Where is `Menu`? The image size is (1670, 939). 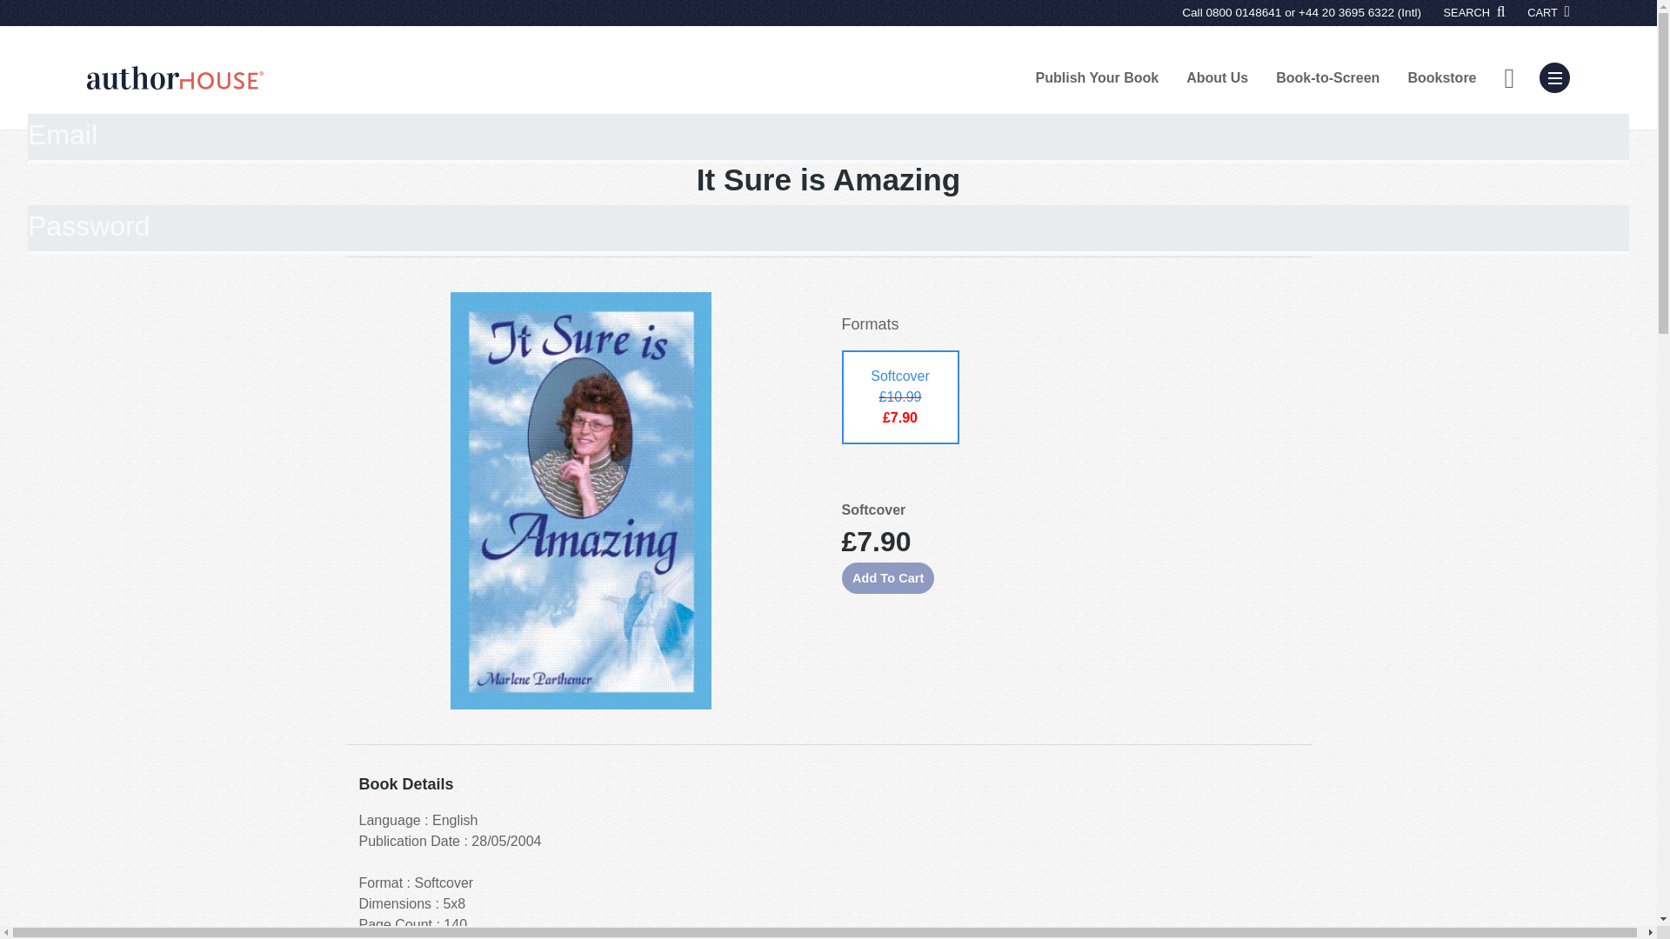 Menu is located at coordinates (1554, 77).